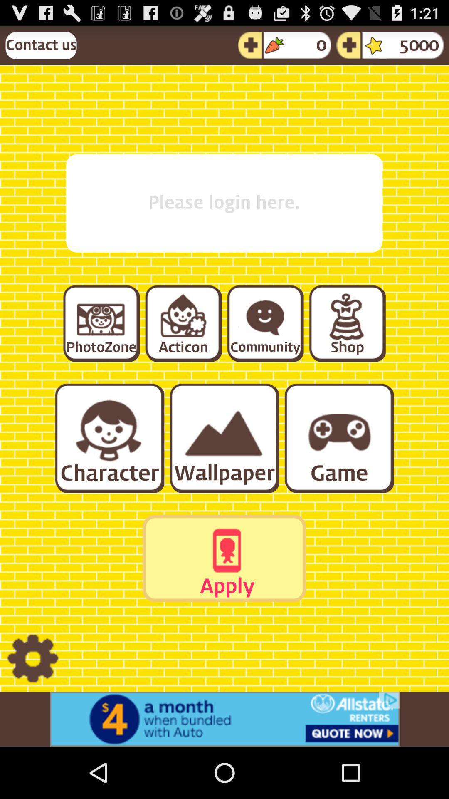  Describe the element at coordinates (224, 558) in the screenshot. I see `apply button` at that location.